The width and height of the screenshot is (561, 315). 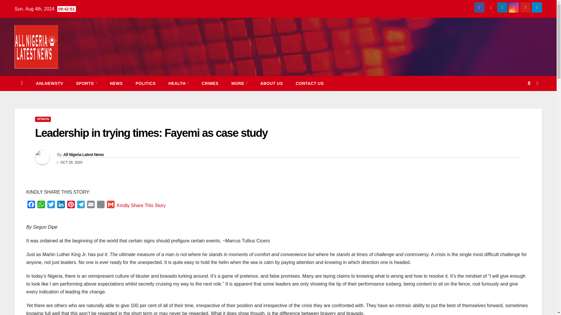 I want to click on POLITICS, so click(x=146, y=83).